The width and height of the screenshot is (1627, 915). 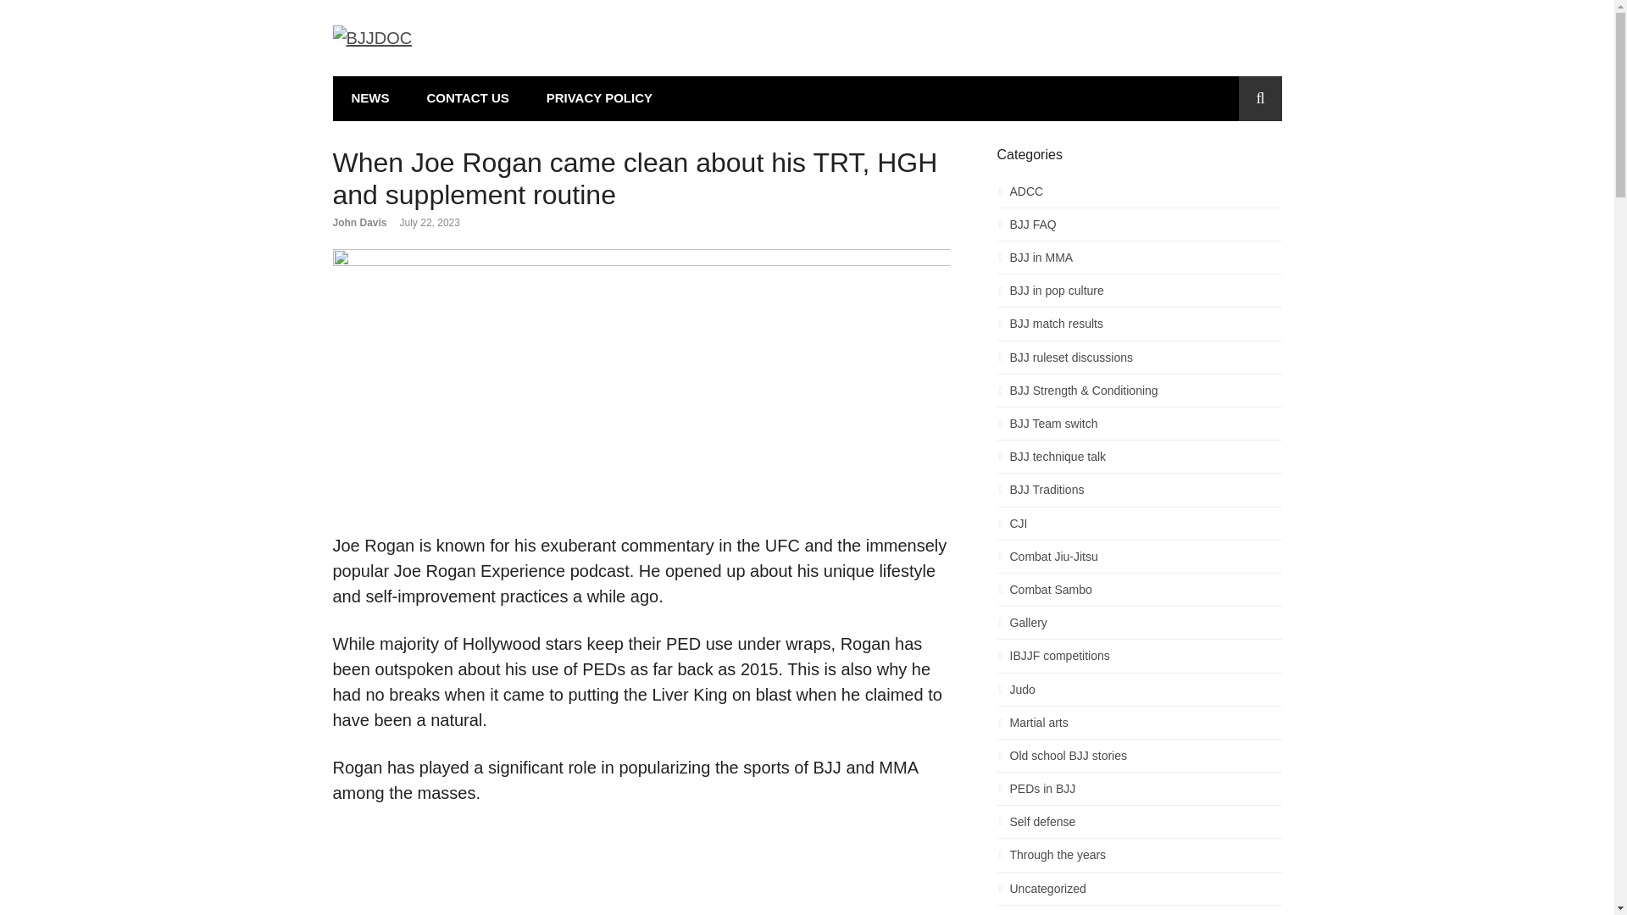 I want to click on NEWS, so click(x=369, y=98).